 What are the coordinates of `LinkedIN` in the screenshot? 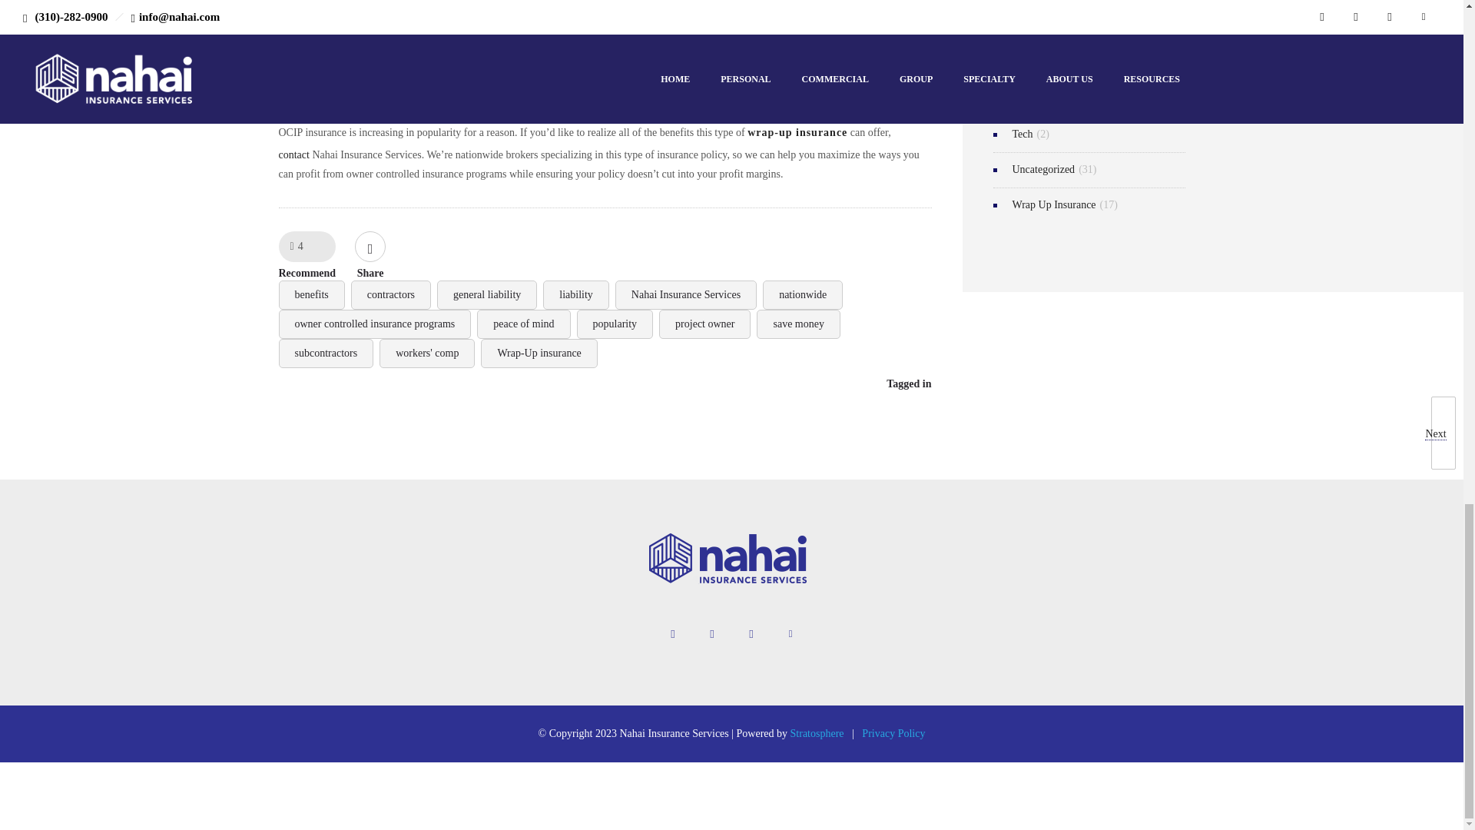 It's located at (712, 633).